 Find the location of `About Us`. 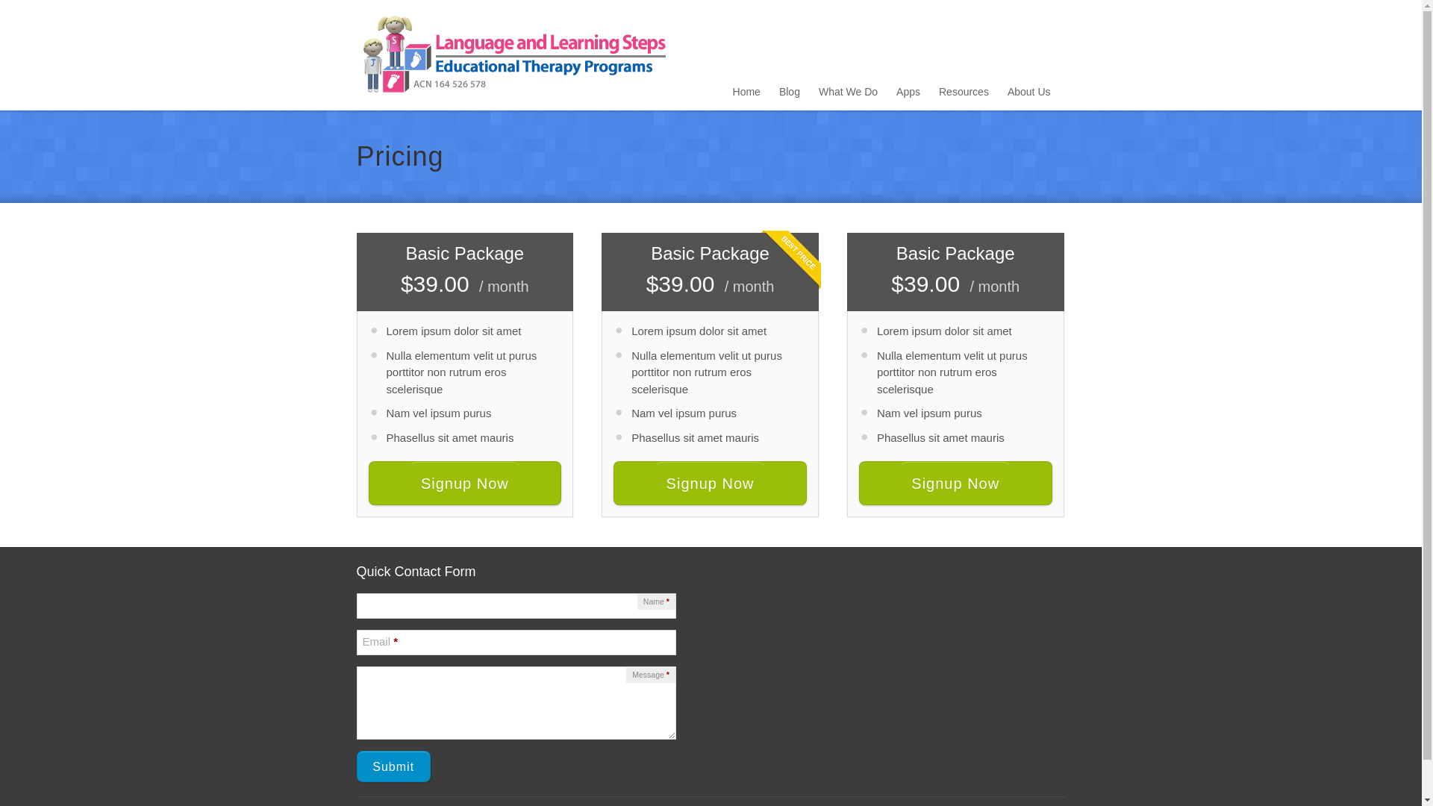

About Us is located at coordinates (1029, 93).